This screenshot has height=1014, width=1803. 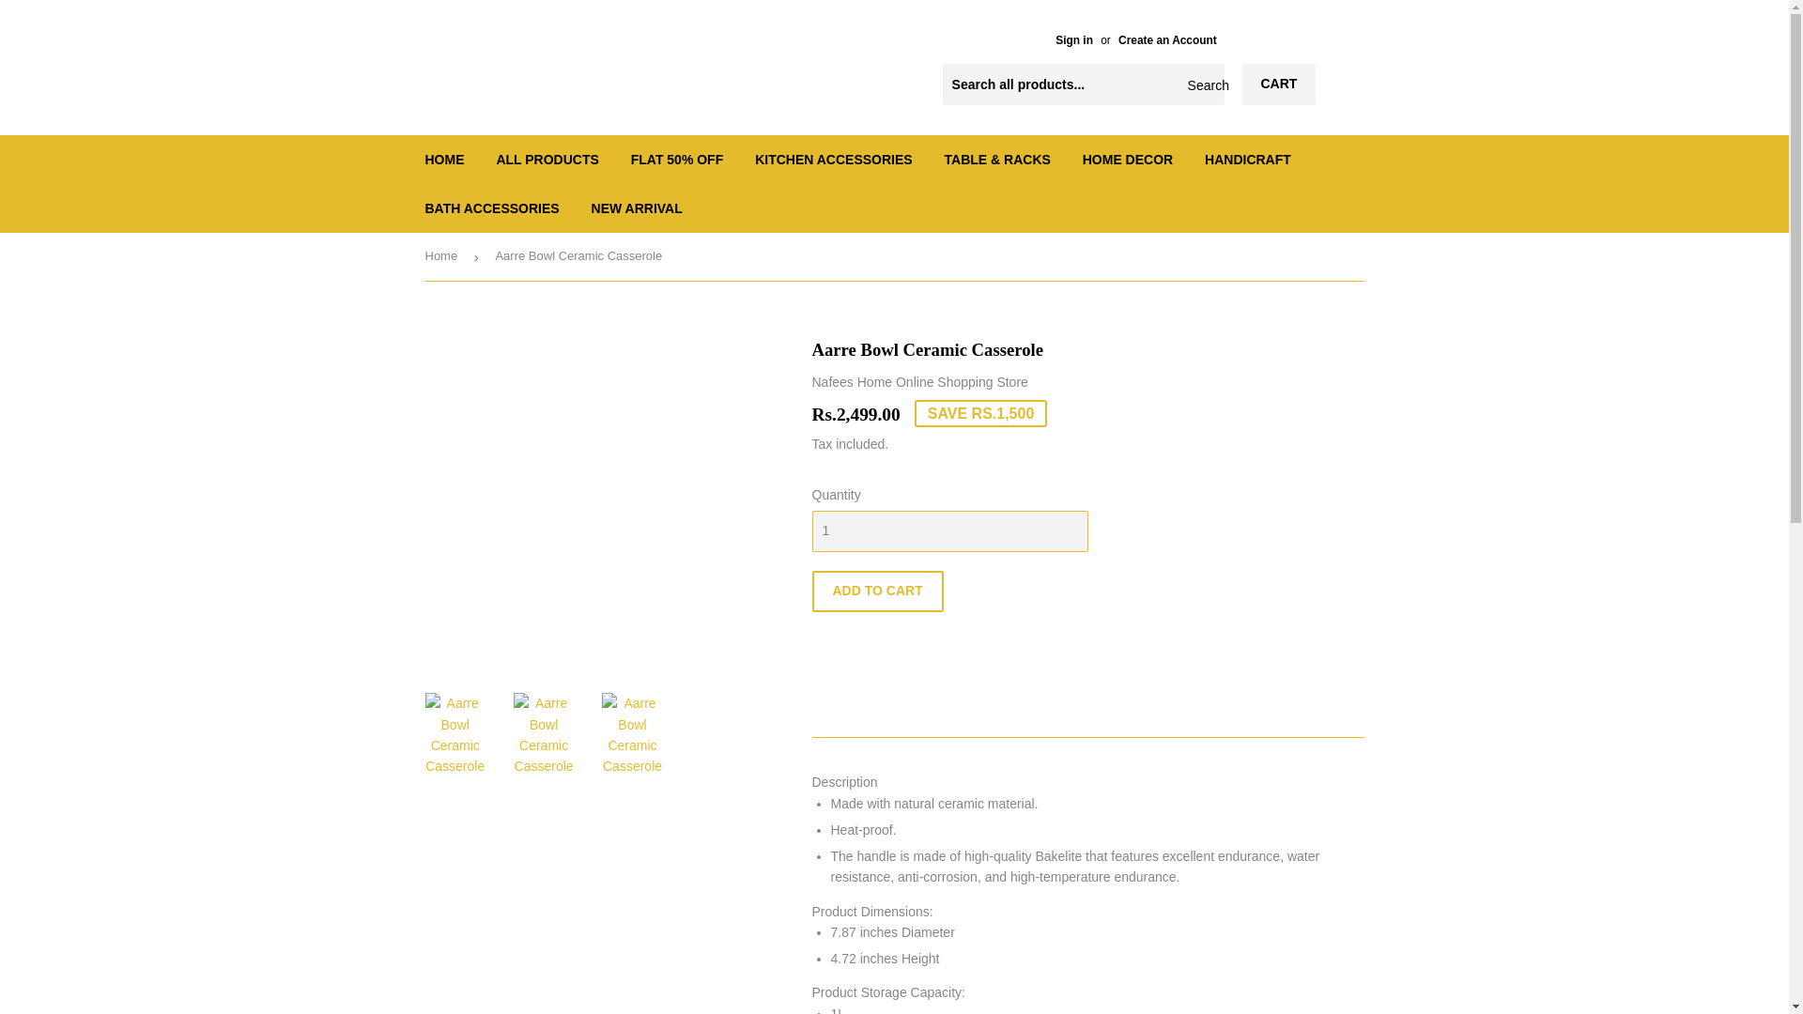 I want to click on ALL PRODUCTS, so click(x=547, y=159).